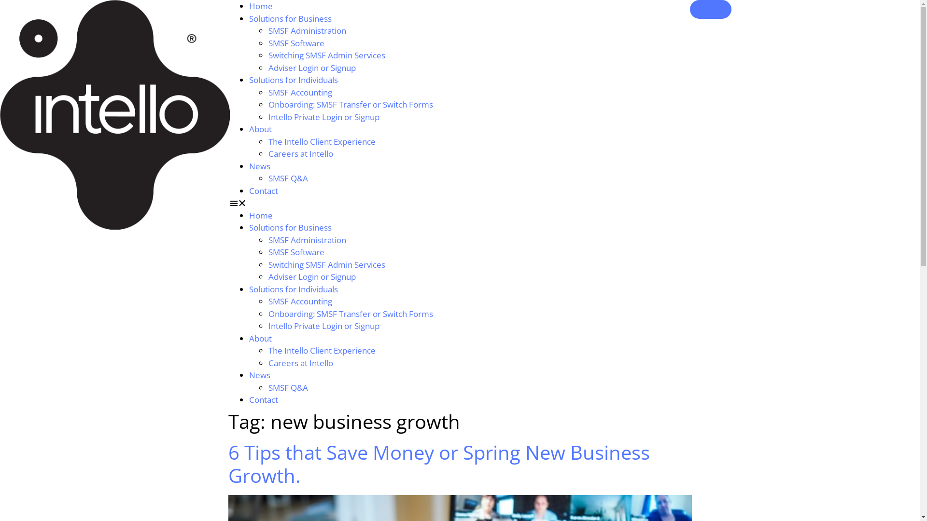 This screenshot has width=927, height=521. I want to click on Solutions for Individuals, so click(294, 80).